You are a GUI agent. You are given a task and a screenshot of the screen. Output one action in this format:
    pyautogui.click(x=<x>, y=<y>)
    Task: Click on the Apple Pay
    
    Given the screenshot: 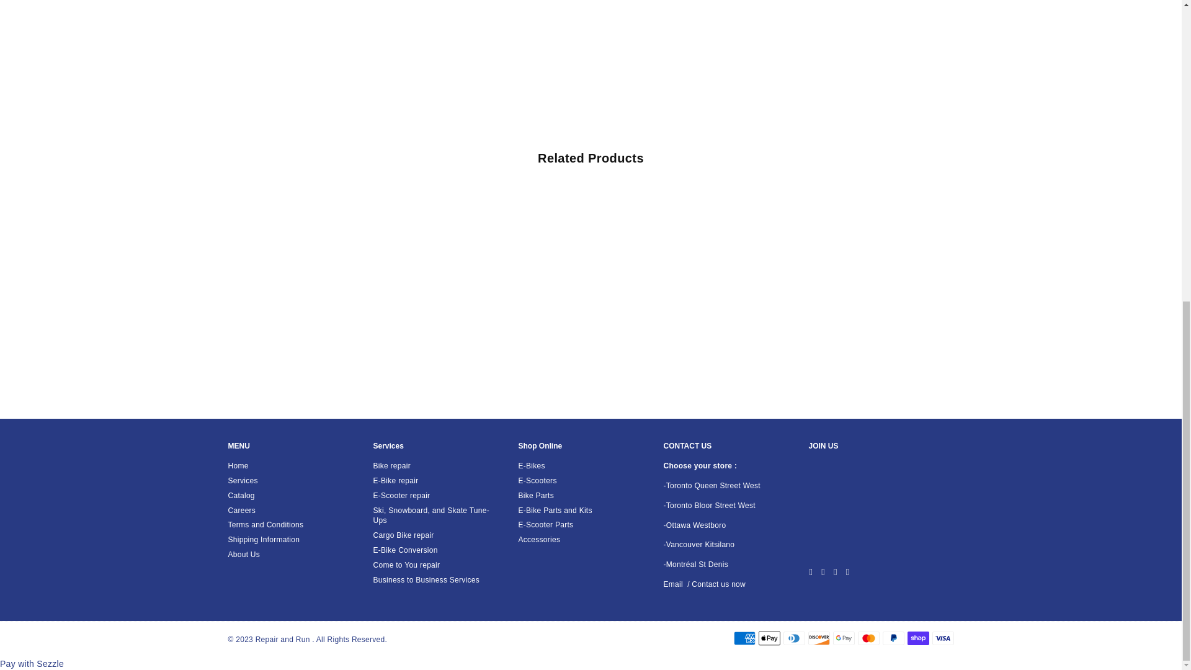 What is the action you would take?
    pyautogui.click(x=769, y=638)
    